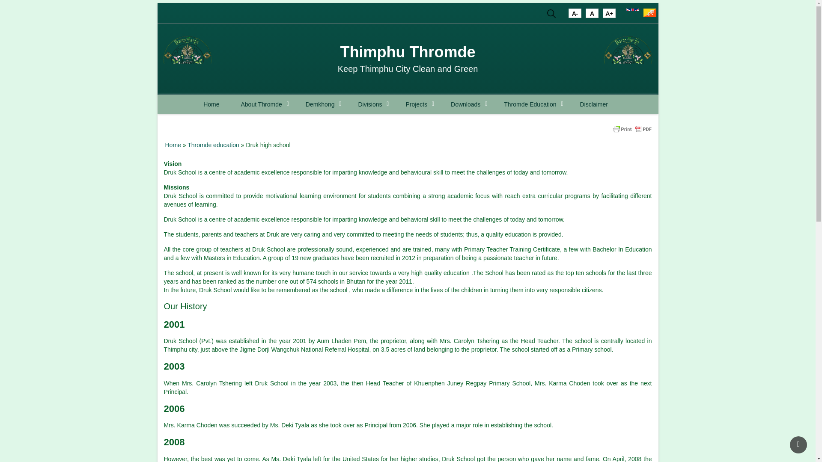 The height and width of the screenshot is (462, 822). Describe the element at coordinates (188, 59) in the screenshot. I see `Home` at that location.